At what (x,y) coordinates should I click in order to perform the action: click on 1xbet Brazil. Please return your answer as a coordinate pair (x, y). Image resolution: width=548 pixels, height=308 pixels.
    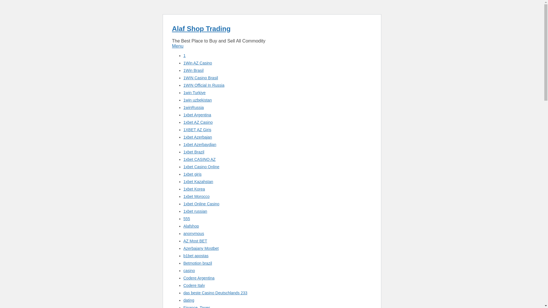
    Looking at the image, I should click on (194, 152).